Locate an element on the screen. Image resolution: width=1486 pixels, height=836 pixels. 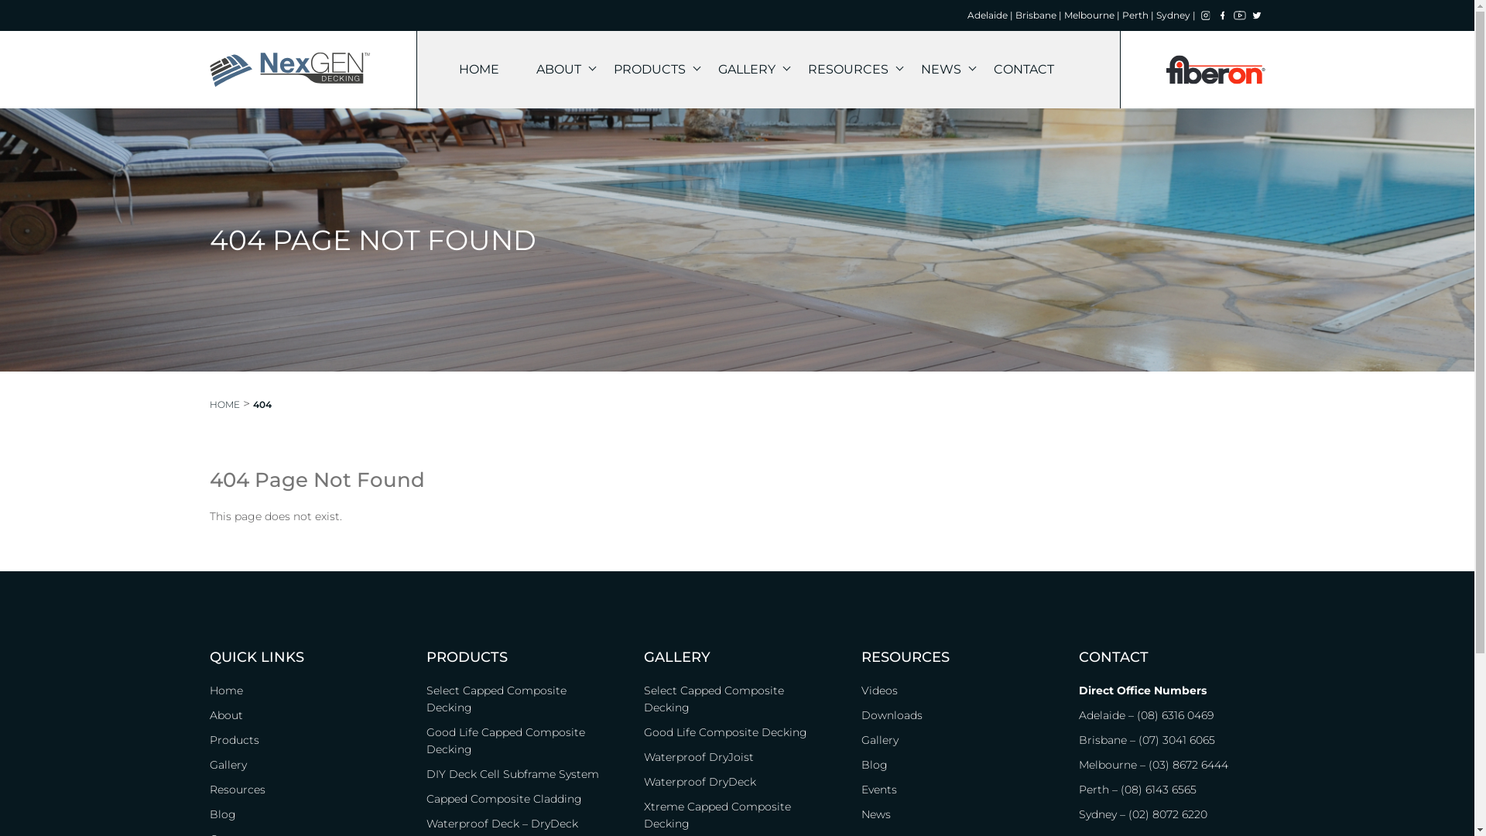
(02) 8072 6220 is located at coordinates (1168, 814).